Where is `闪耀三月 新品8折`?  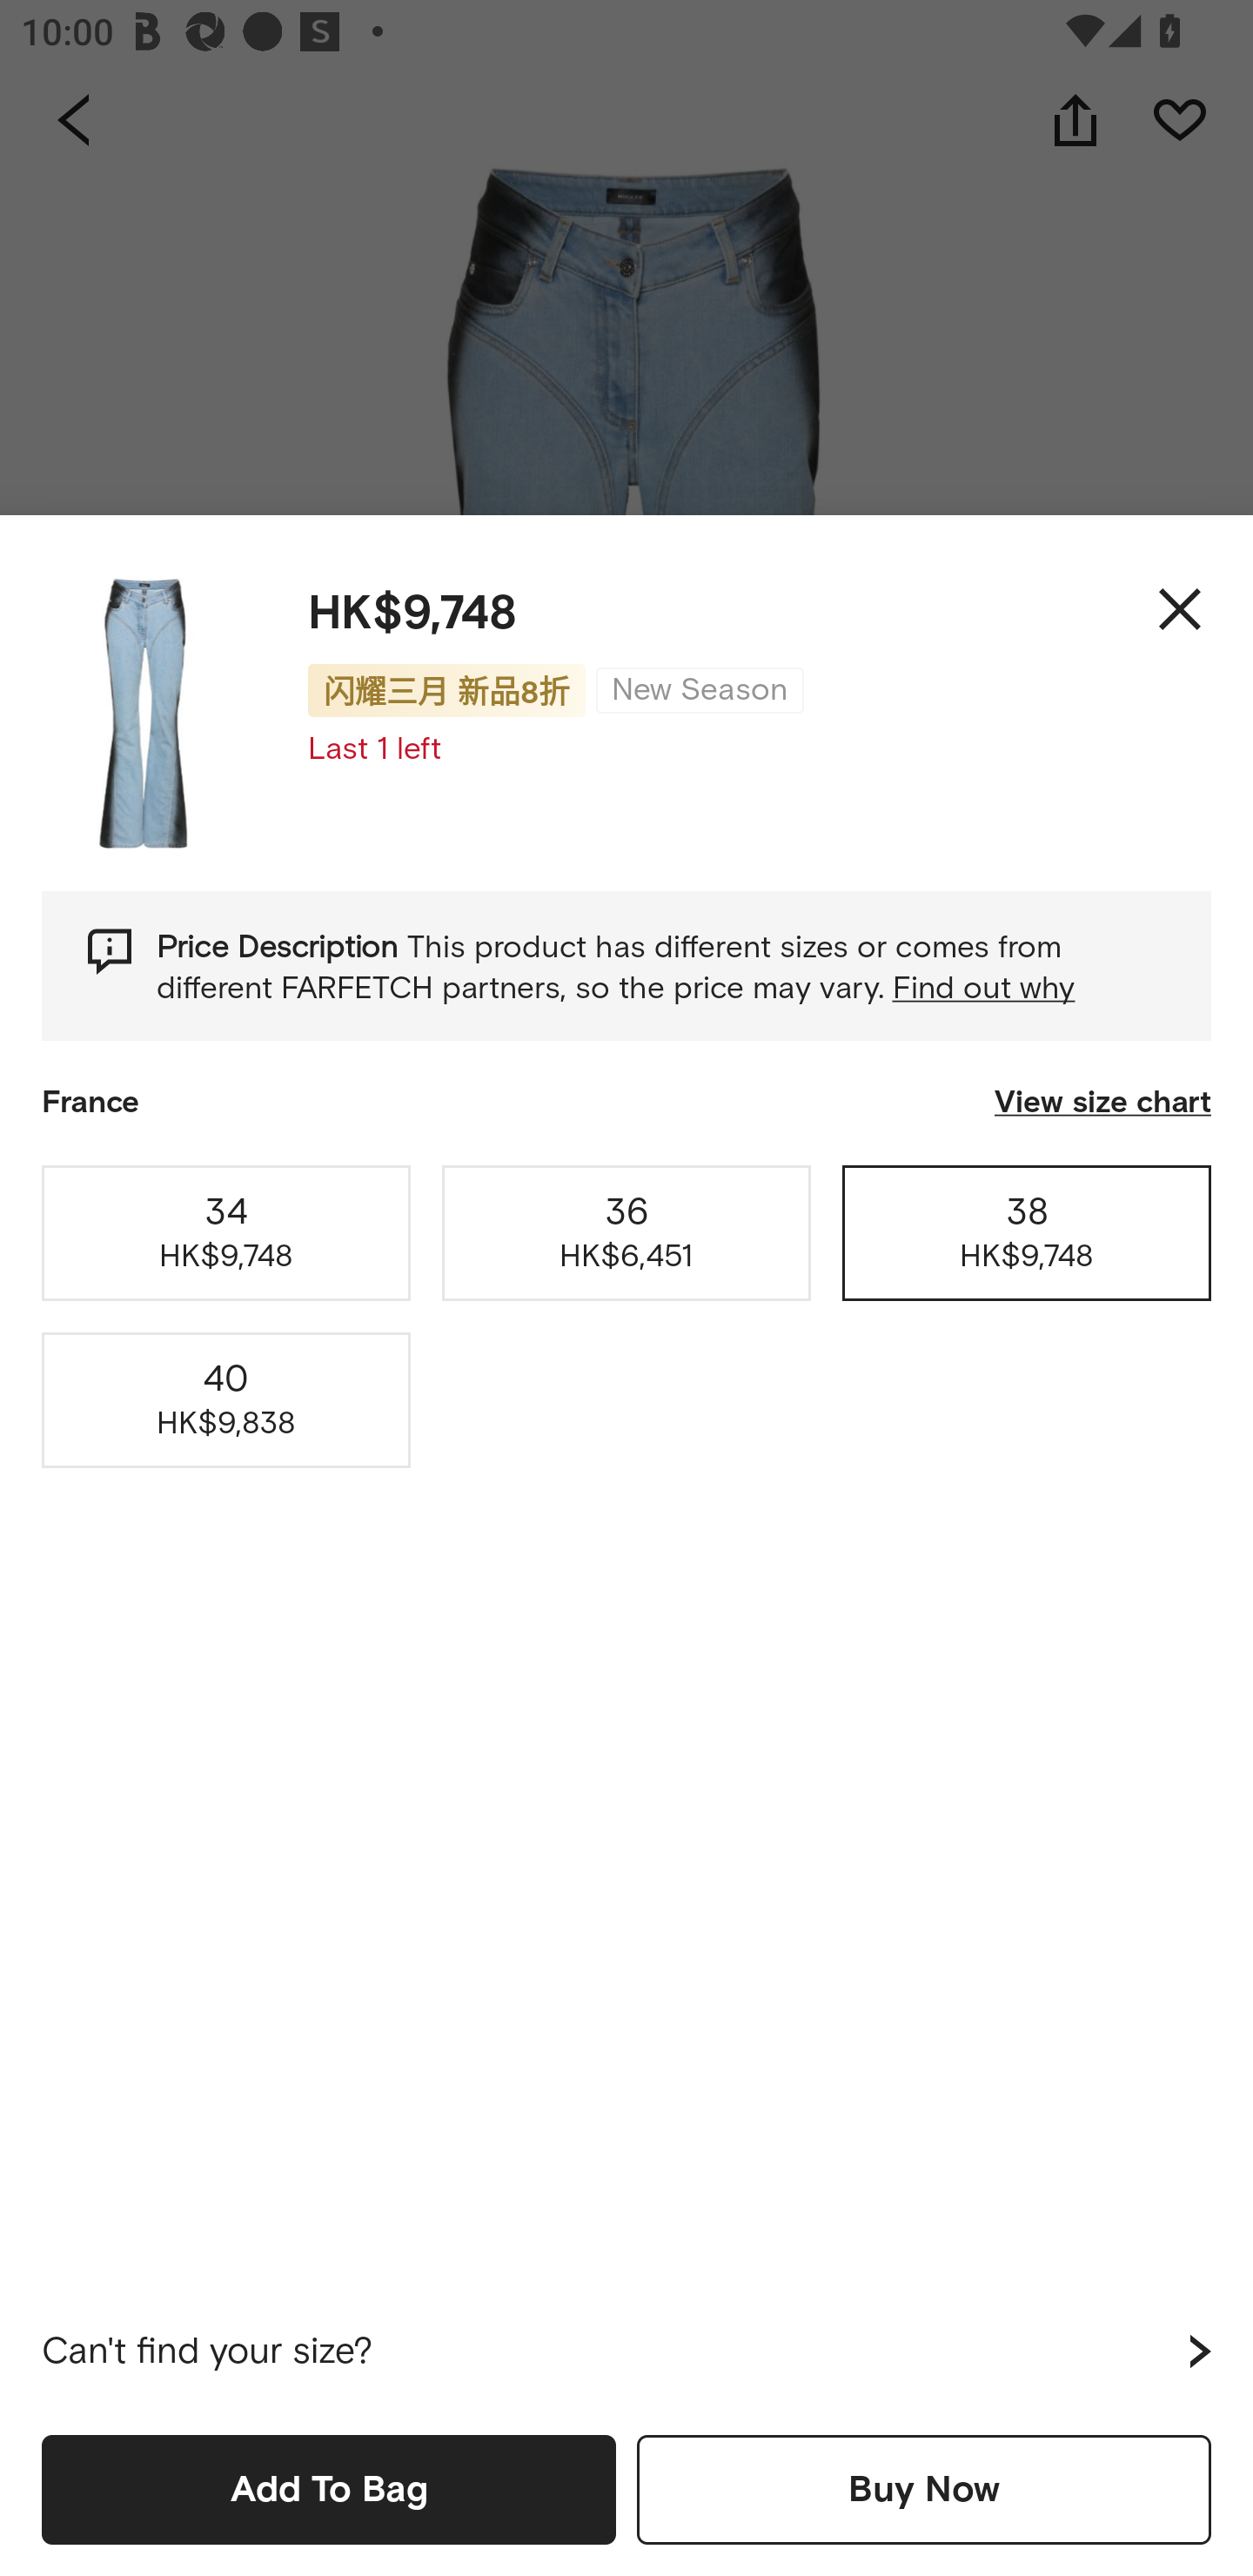 闪耀三月 新品8折 is located at coordinates (446, 689).